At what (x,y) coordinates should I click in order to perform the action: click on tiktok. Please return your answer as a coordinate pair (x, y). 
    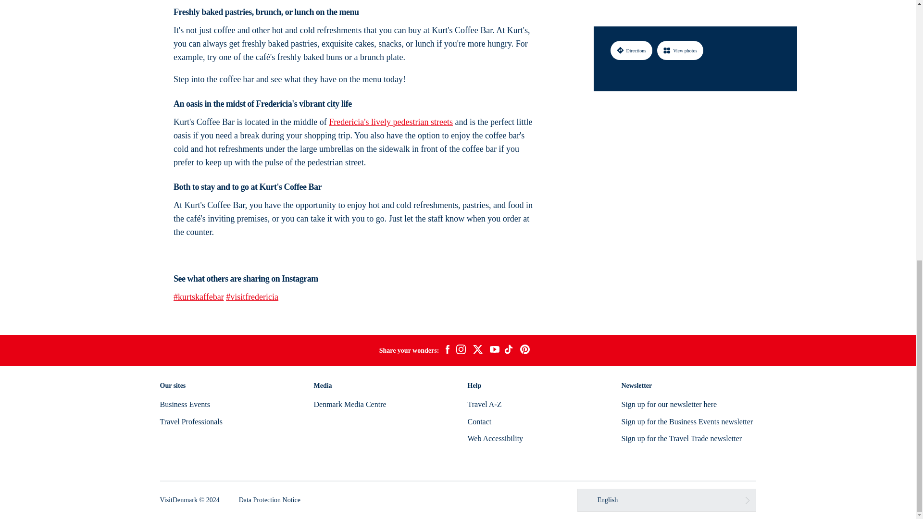
    Looking at the image, I should click on (510, 351).